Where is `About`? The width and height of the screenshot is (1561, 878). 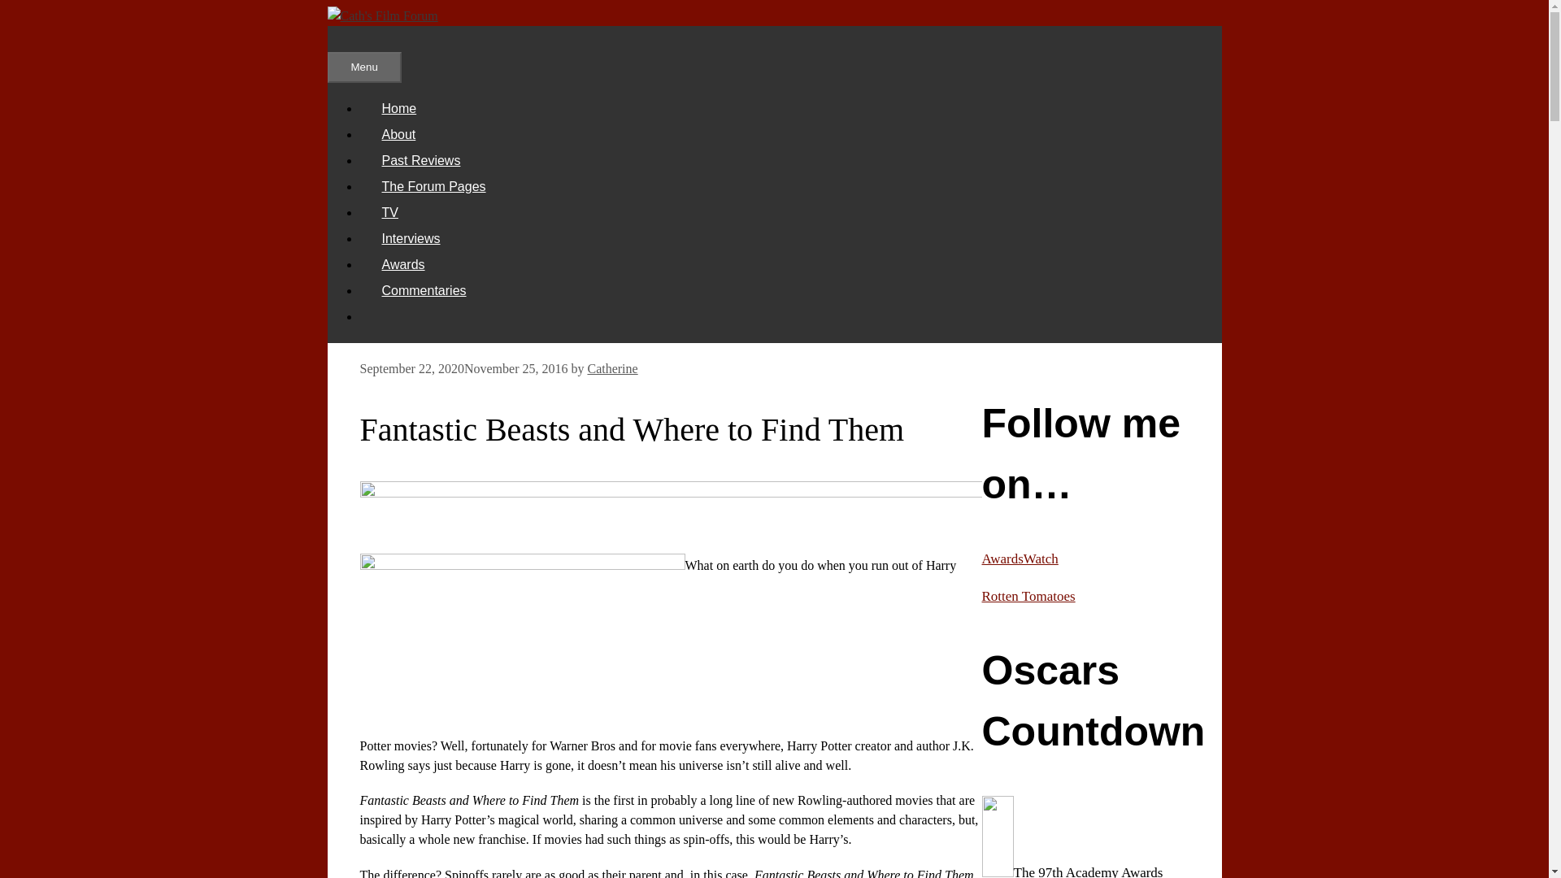 About is located at coordinates (398, 133).